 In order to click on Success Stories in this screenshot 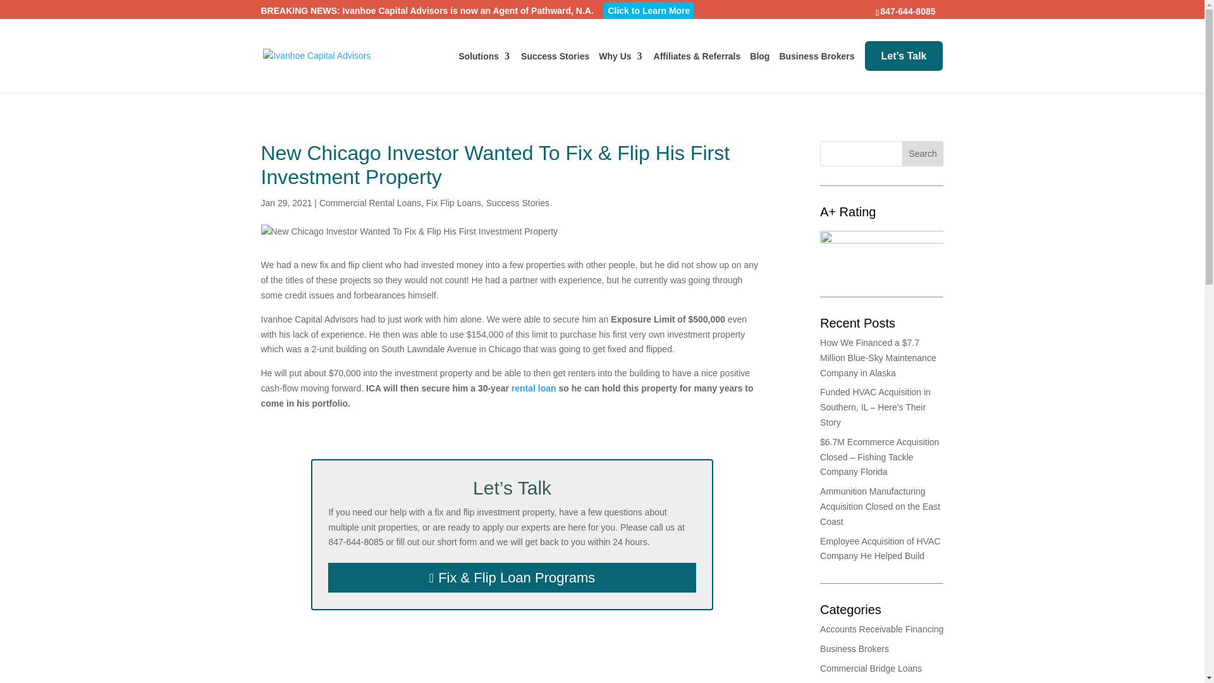, I will do `click(518, 203)`.